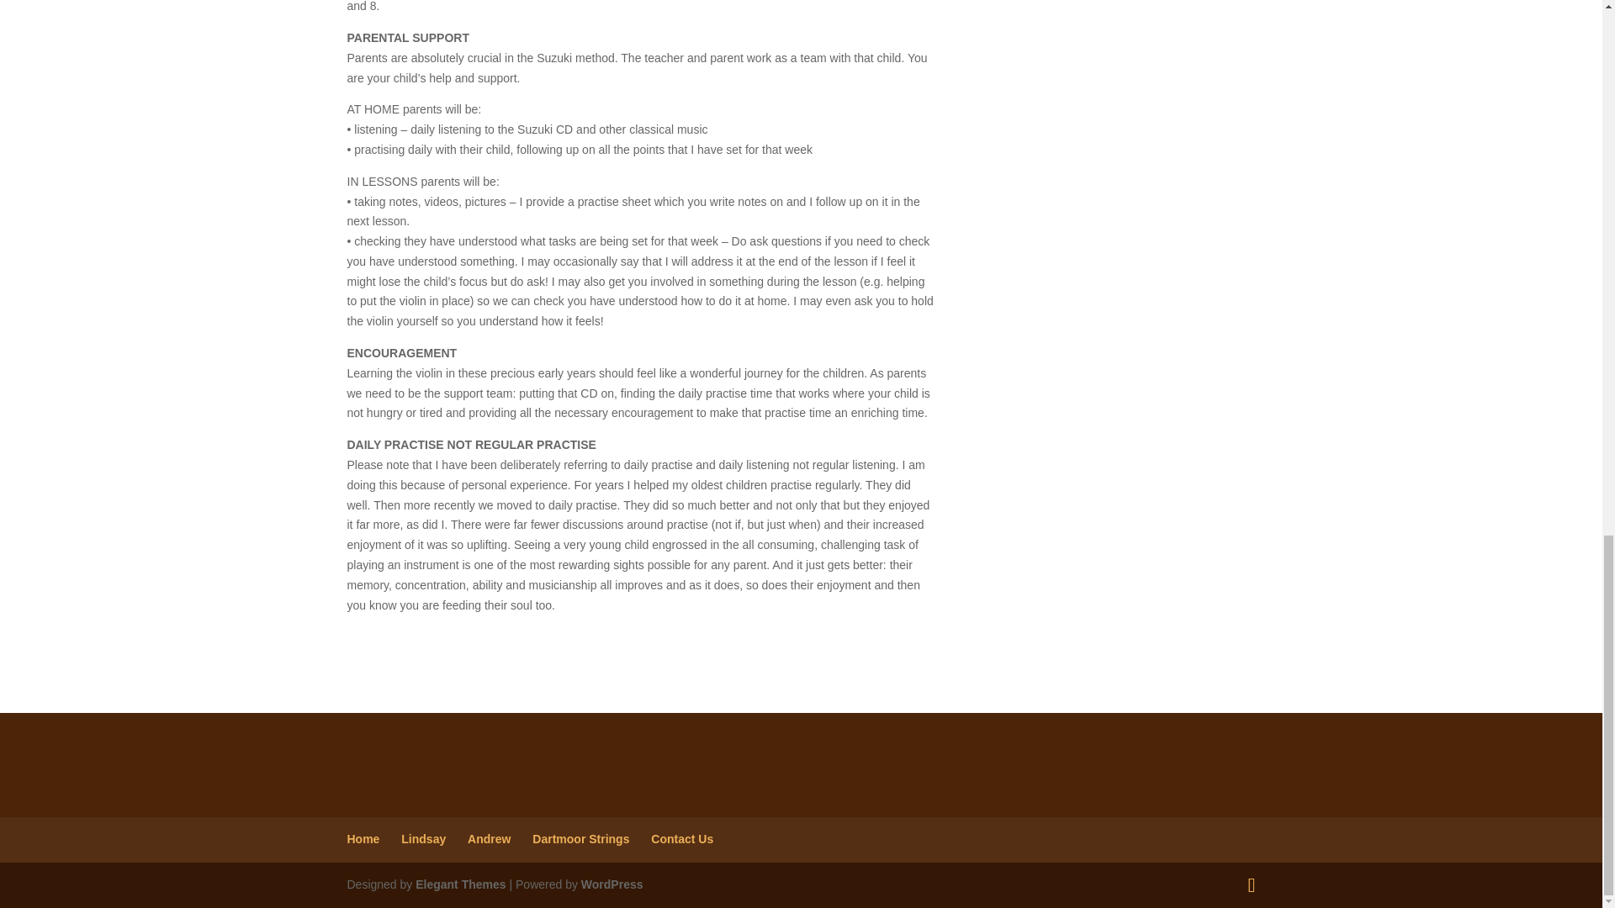  I want to click on Contact Us, so click(681, 839).